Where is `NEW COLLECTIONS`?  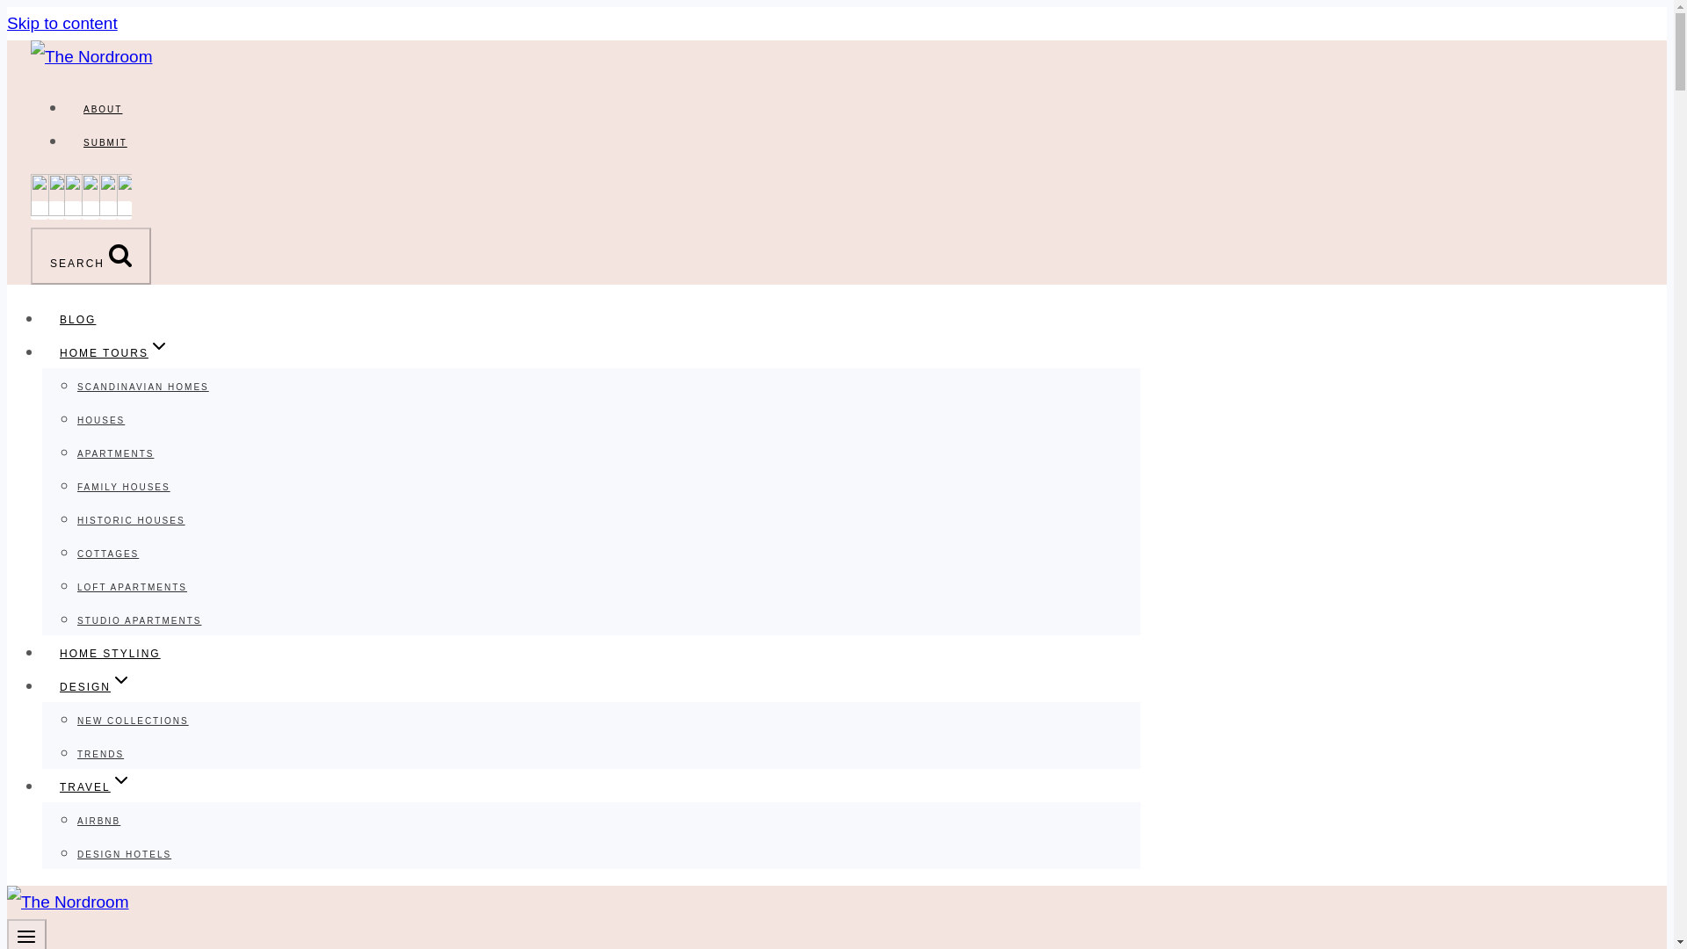 NEW COLLECTIONS is located at coordinates (134, 721).